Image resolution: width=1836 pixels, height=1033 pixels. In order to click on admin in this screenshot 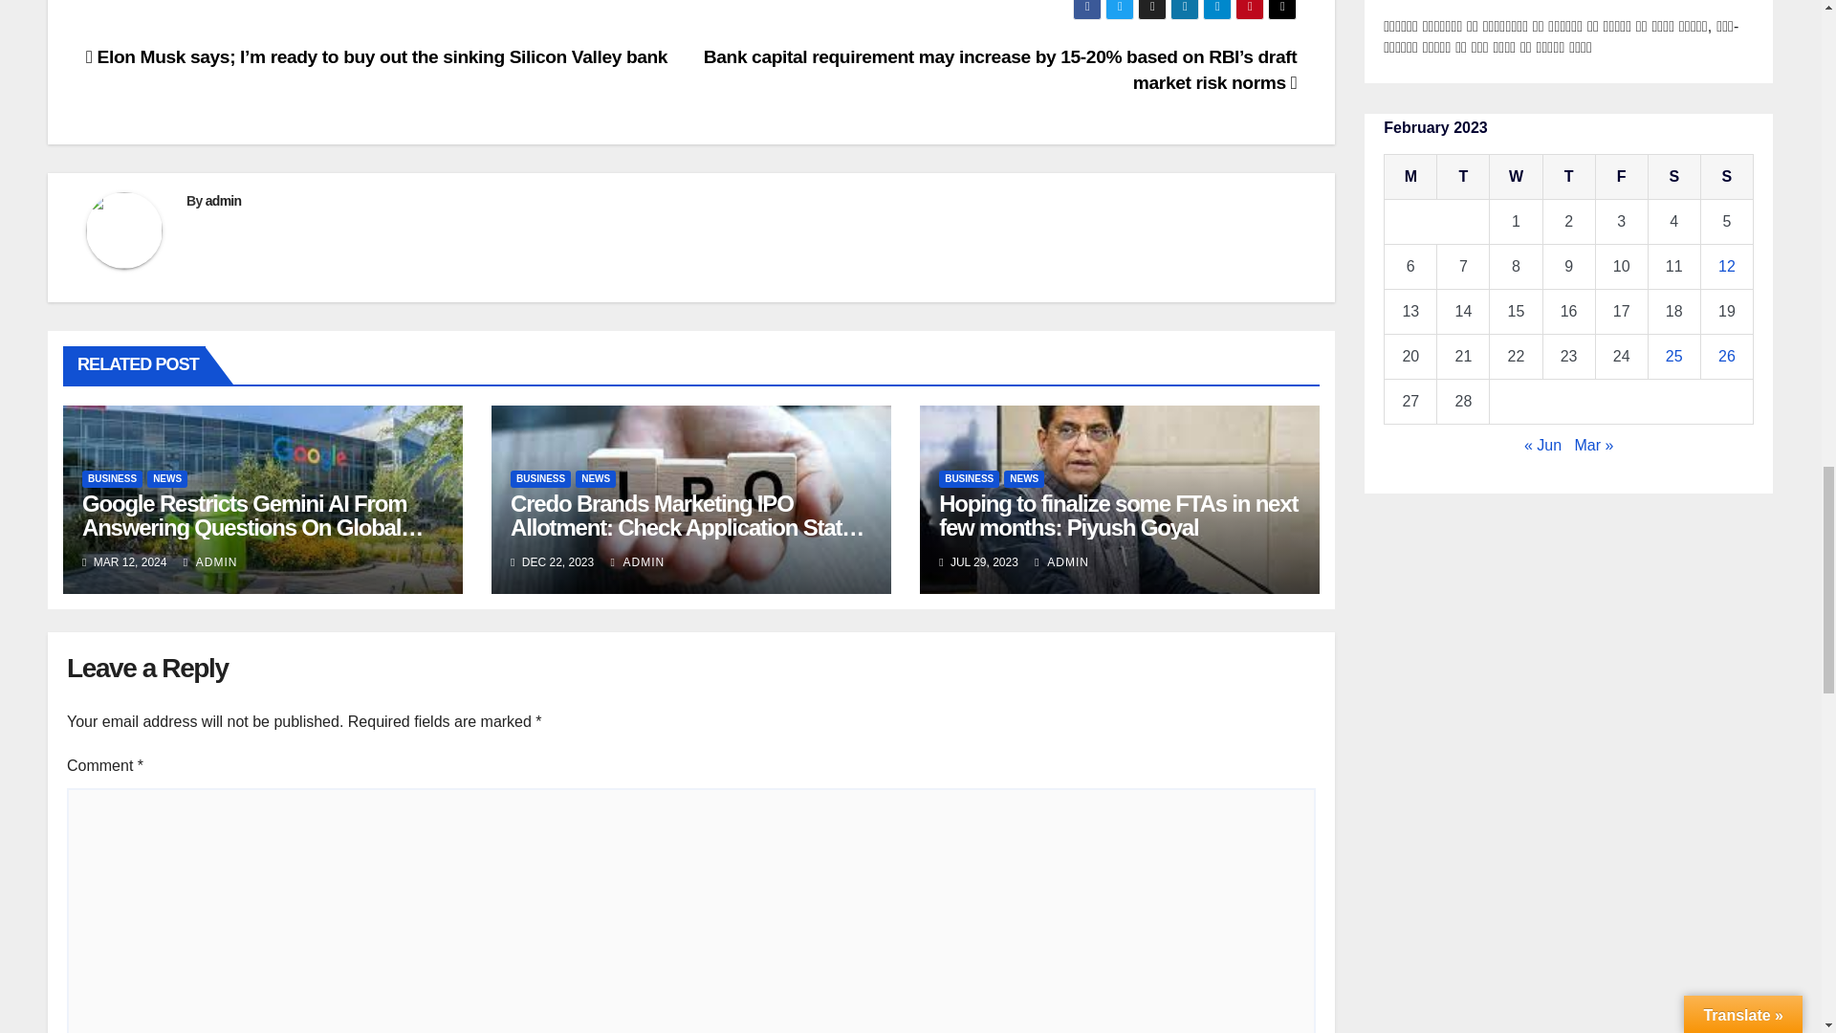, I will do `click(224, 201)`.